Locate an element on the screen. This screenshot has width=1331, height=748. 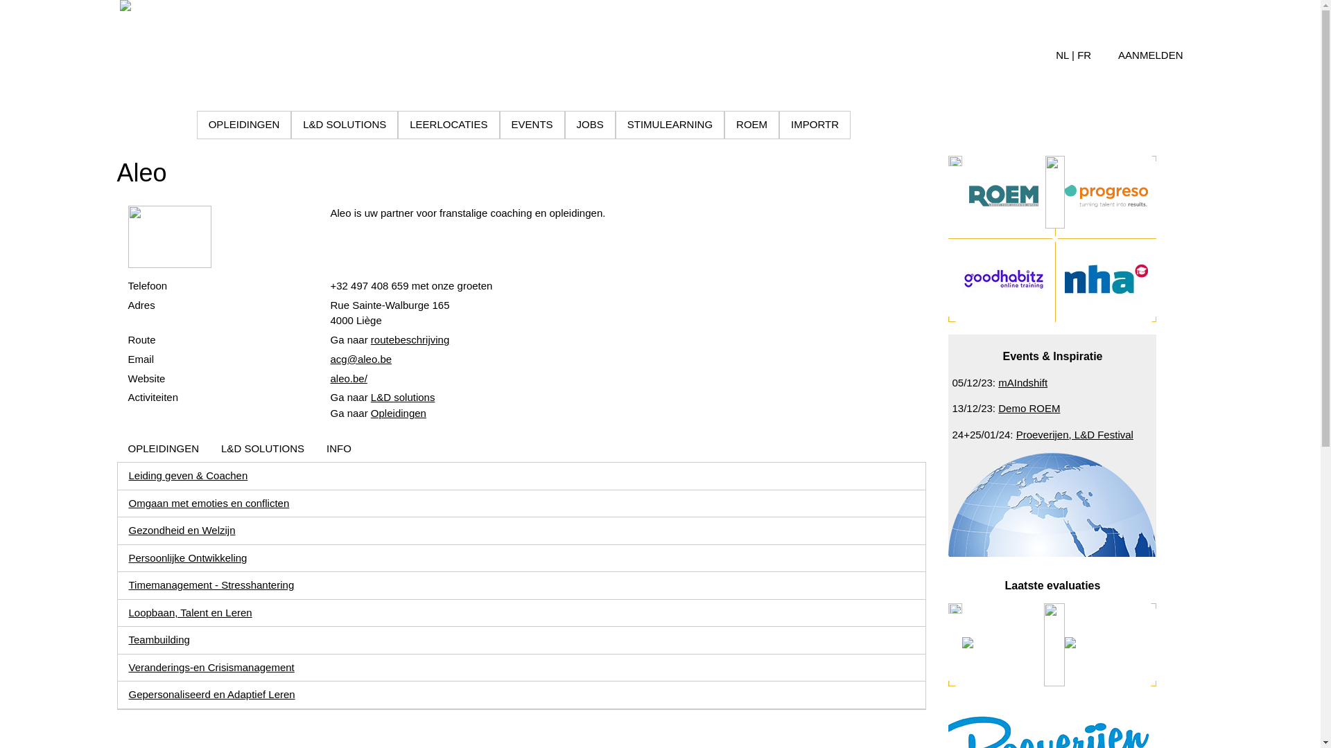
INFO is located at coordinates (339, 449).